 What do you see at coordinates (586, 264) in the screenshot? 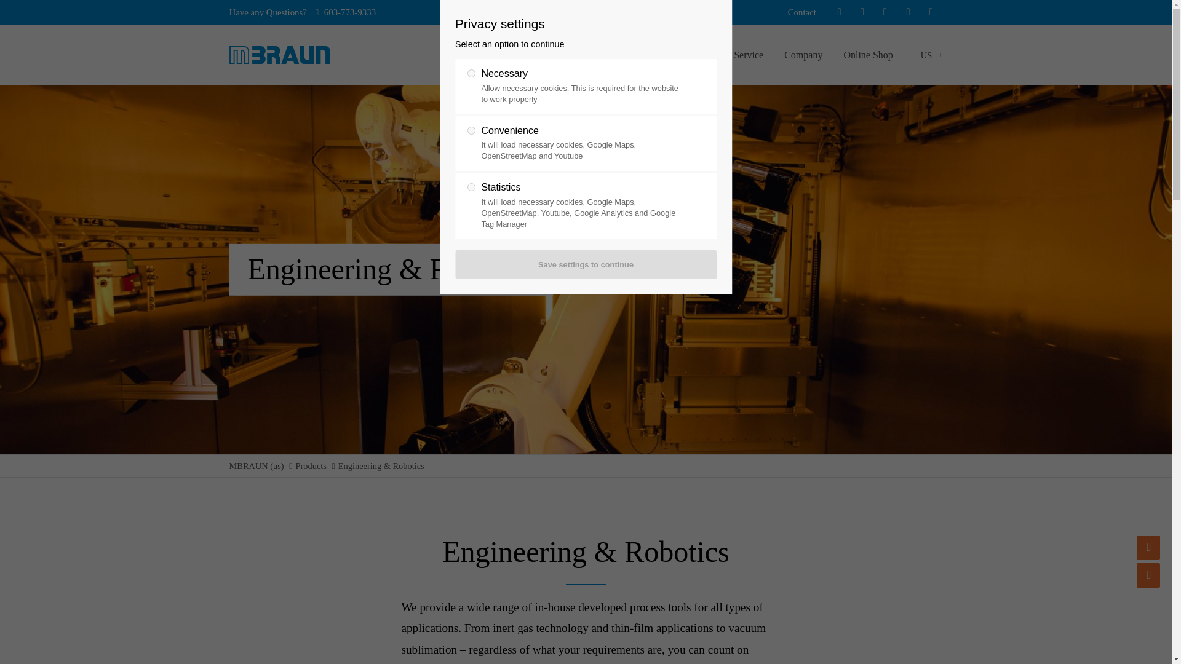
I see `Save settings to continue` at bounding box center [586, 264].